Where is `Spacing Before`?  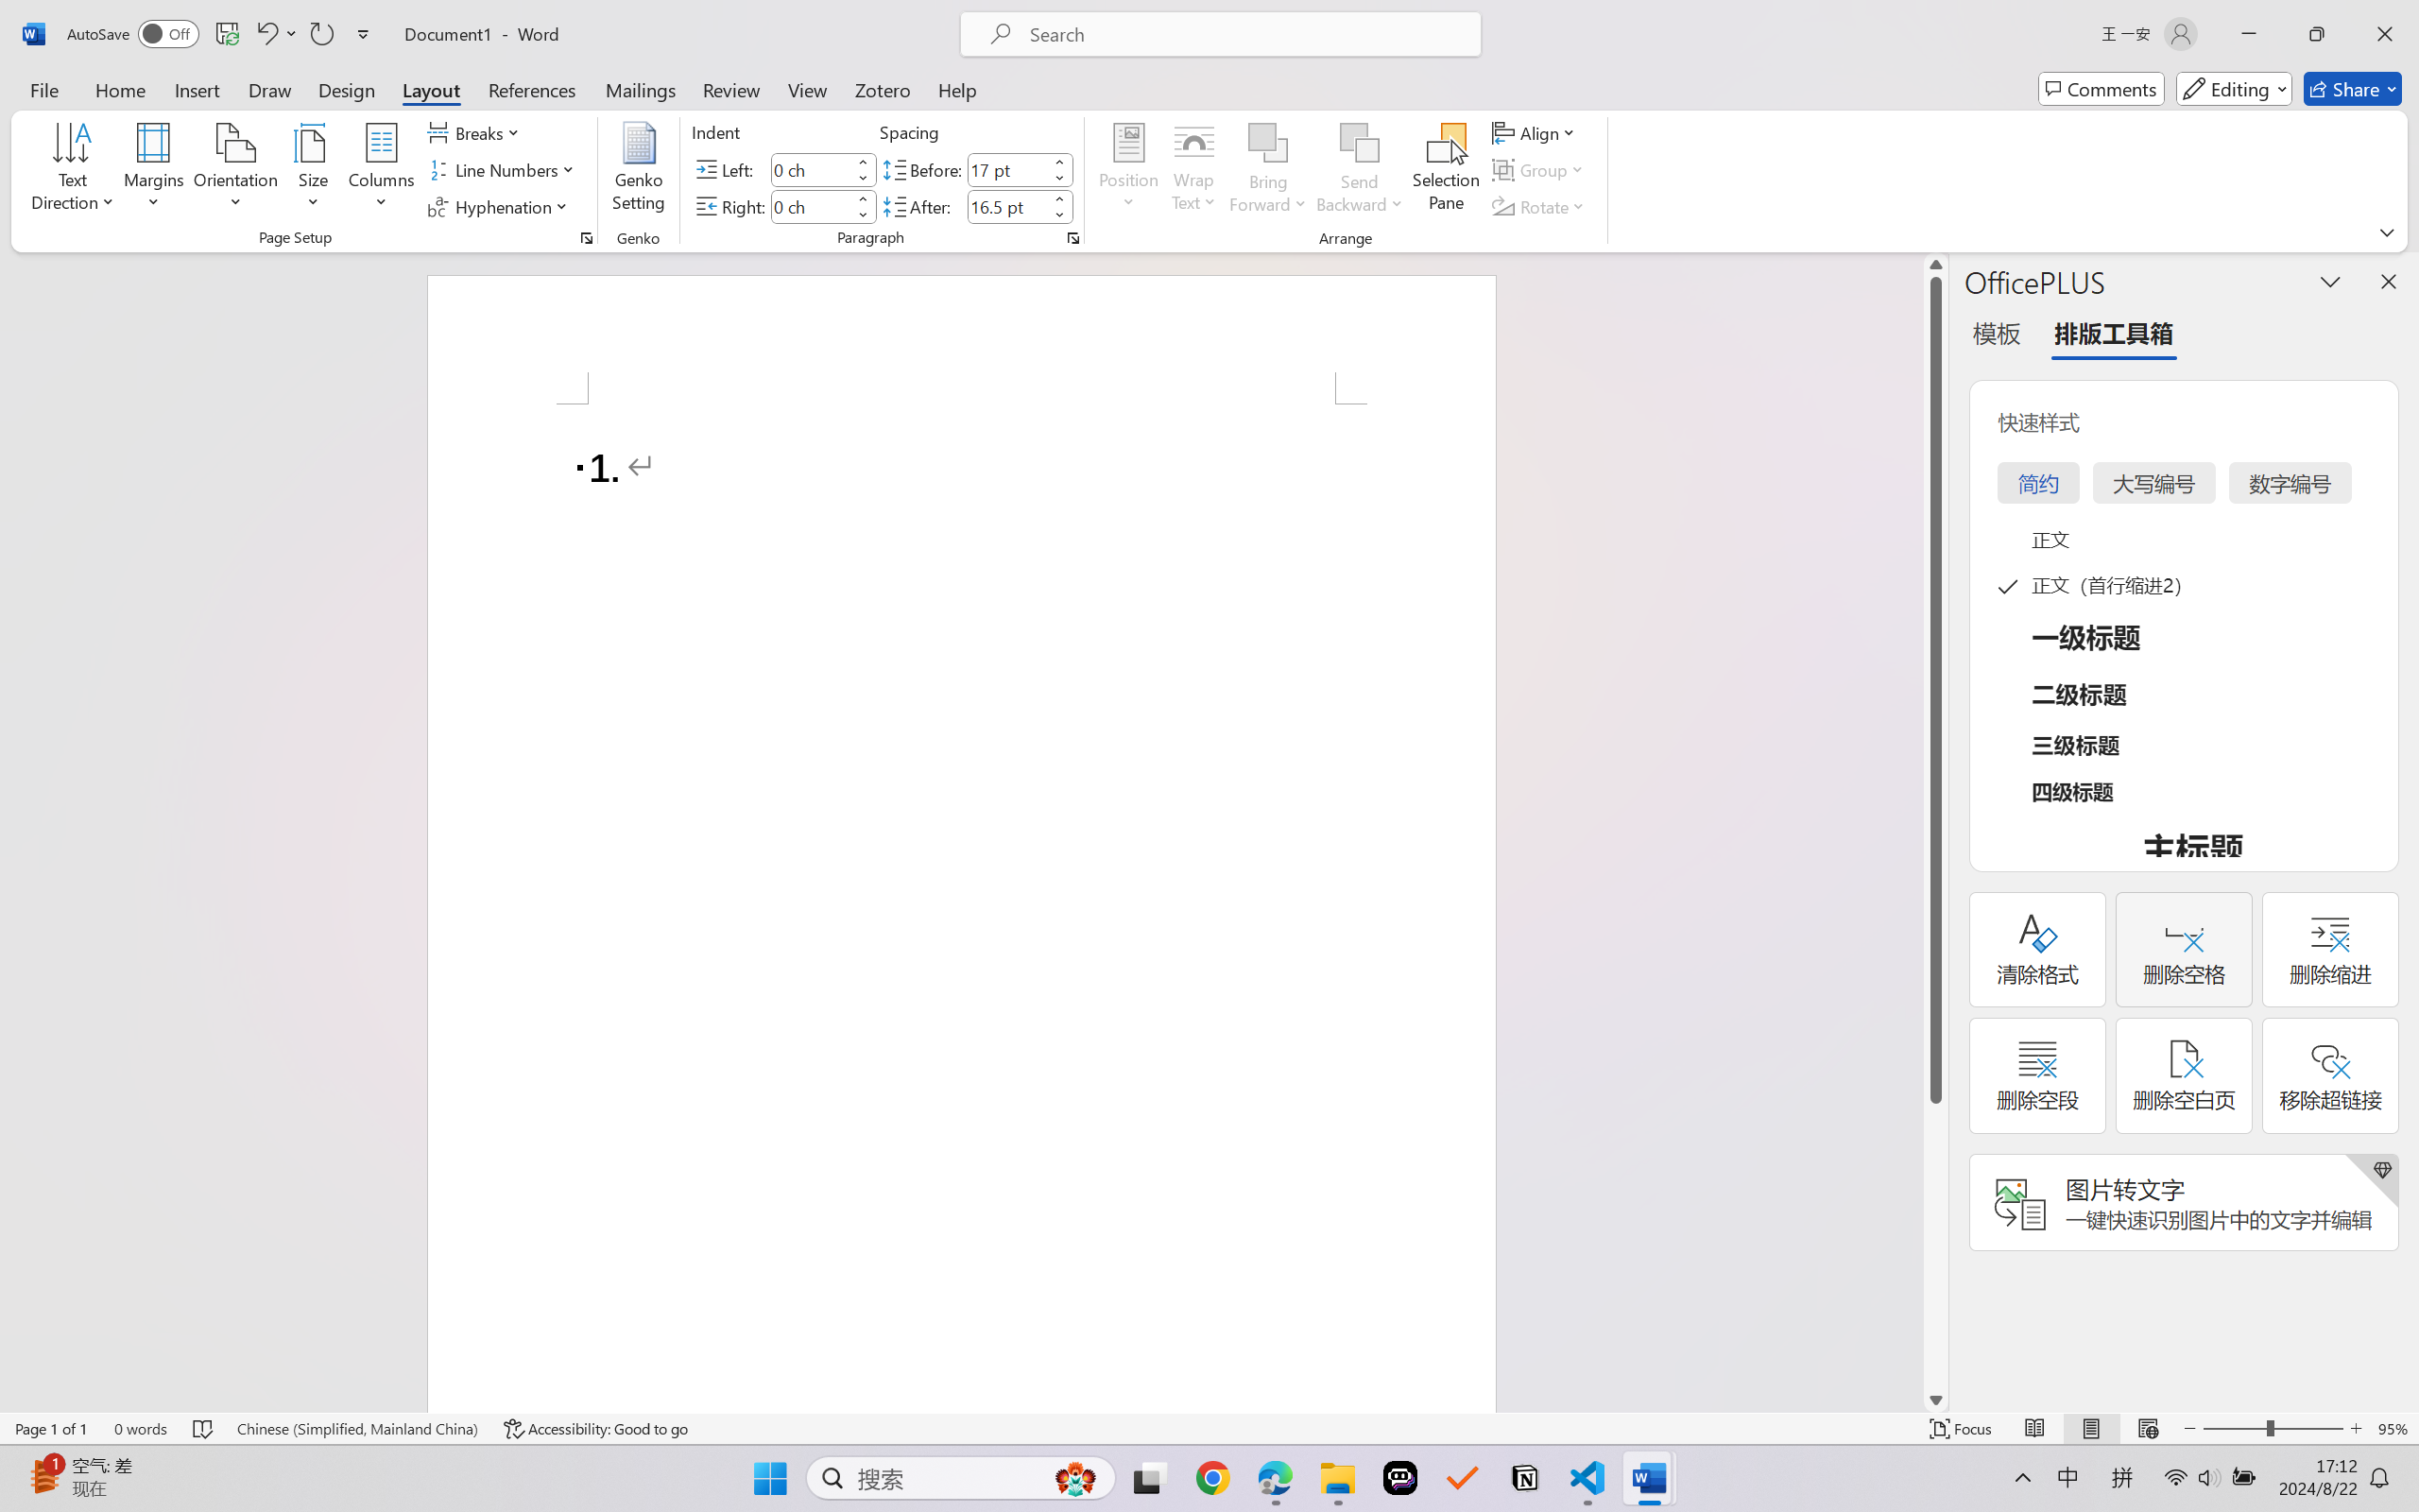 Spacing Before is located at coordinates (1007, 169).